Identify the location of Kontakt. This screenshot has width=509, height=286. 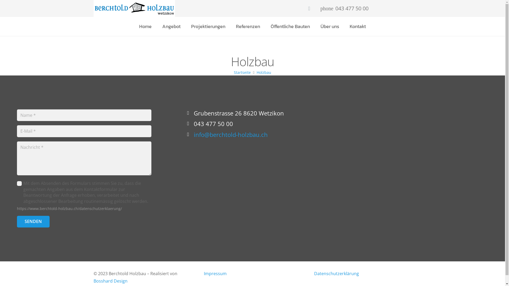
(358, 26).